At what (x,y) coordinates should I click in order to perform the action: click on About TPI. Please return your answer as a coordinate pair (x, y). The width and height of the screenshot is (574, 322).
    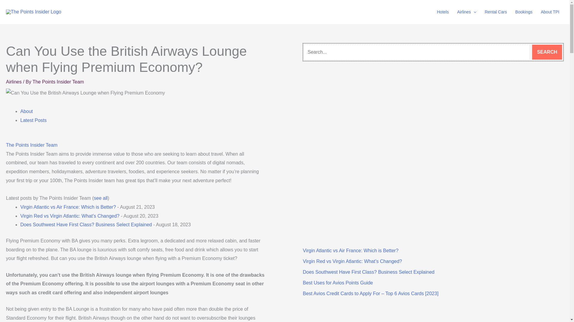
    Looking at the image, I should click on (550, 12).